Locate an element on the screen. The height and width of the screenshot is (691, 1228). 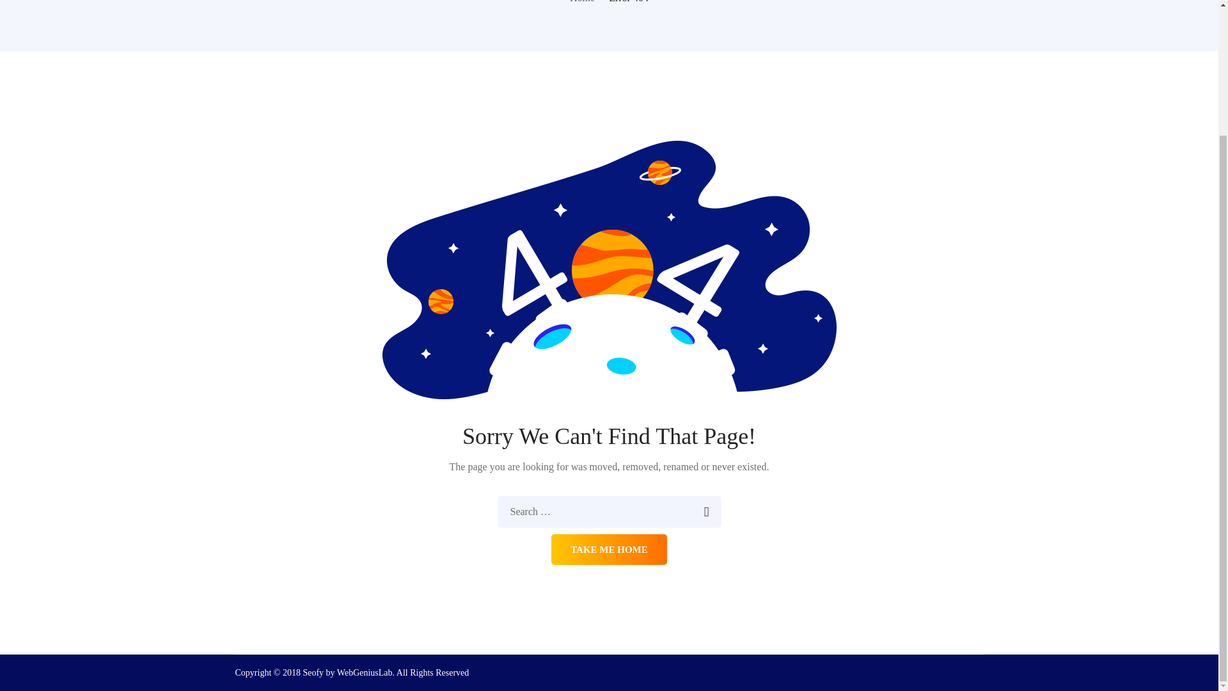
Home is located at coordinates (582, 1).